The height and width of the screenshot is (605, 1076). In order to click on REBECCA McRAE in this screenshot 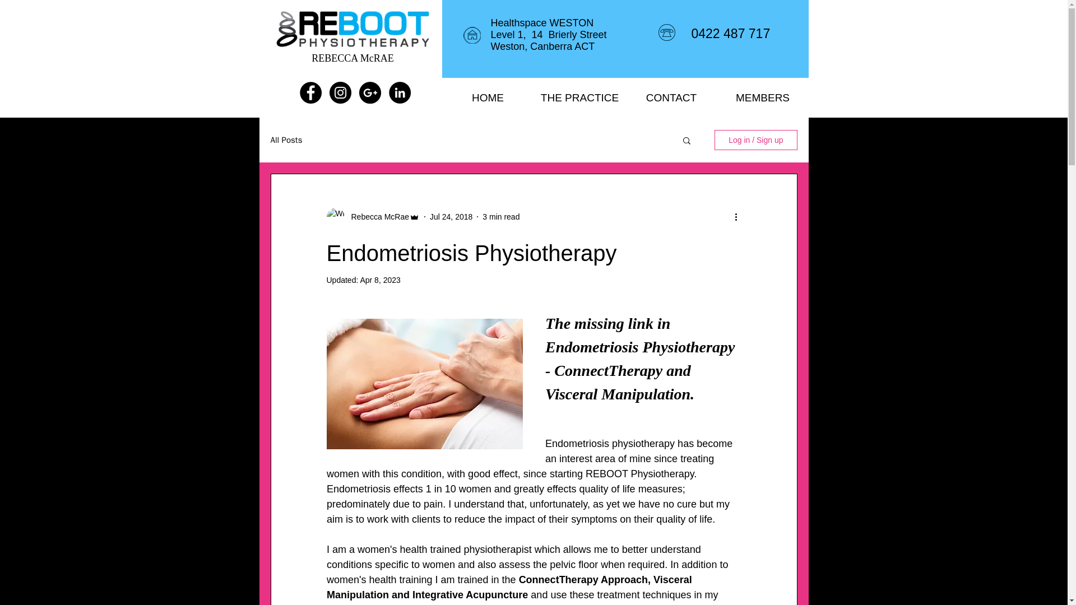, I will do `click(353, 58)`.